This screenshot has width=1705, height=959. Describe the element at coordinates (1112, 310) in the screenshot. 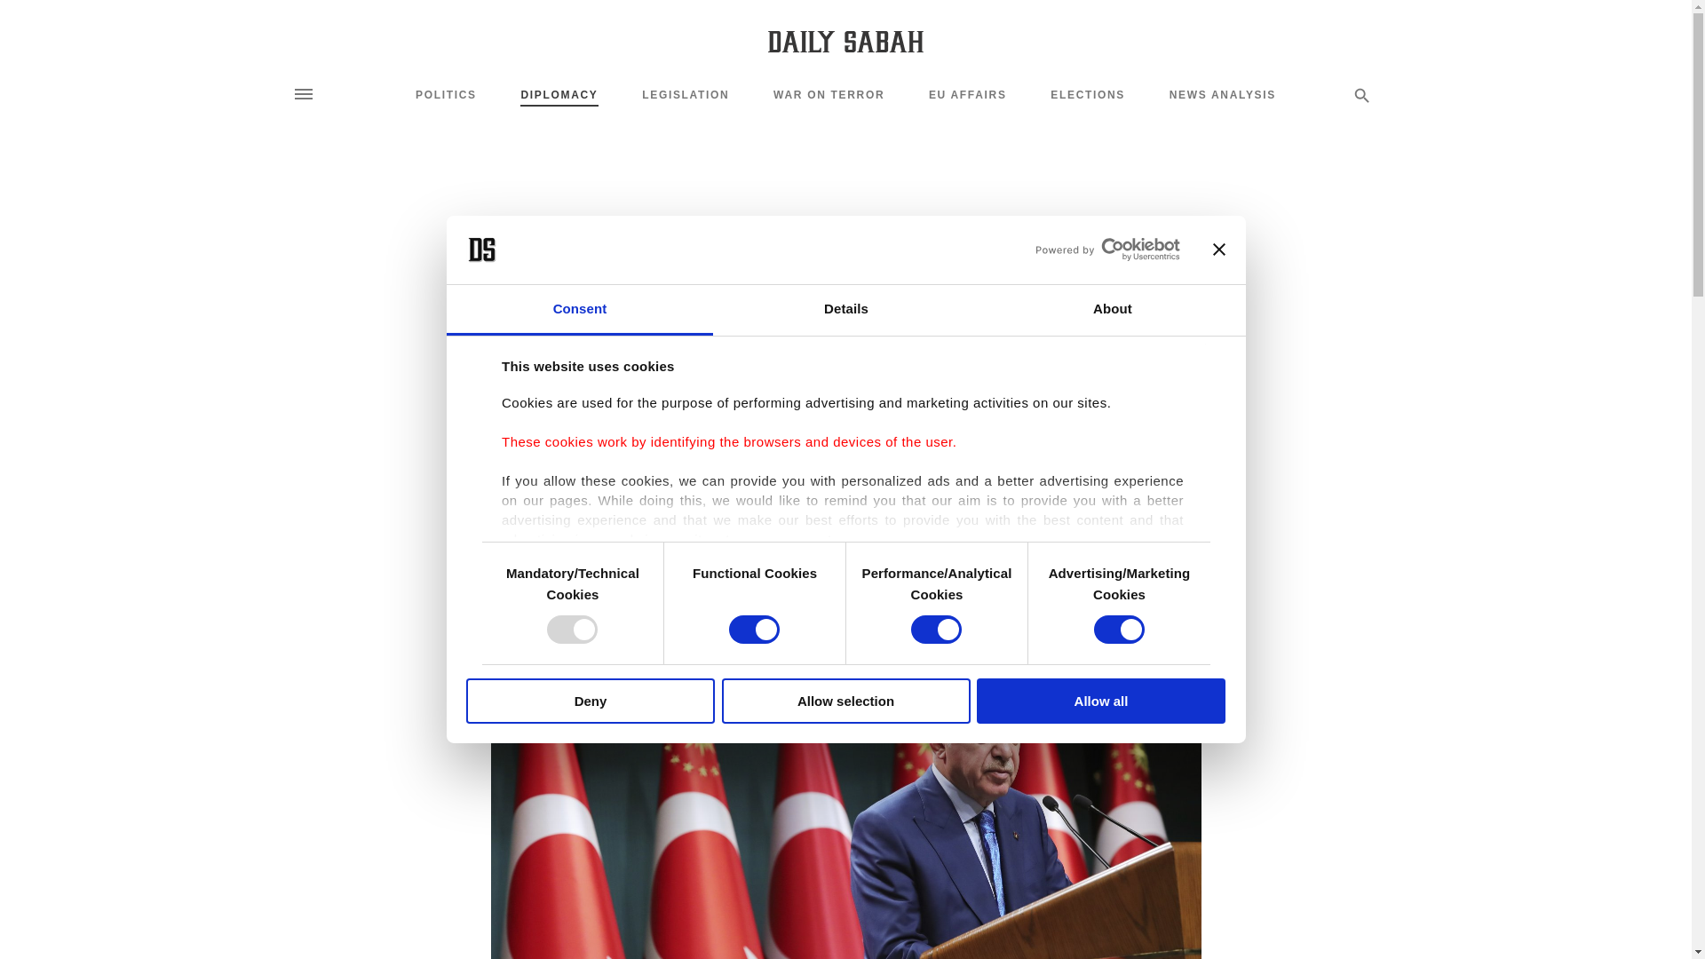

I see `About` at that location.